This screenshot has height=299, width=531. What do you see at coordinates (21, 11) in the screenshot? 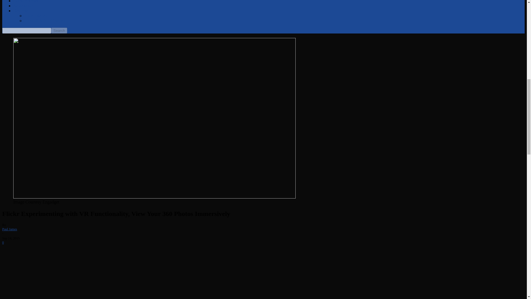
I see `Reviews` at bounding box center [21, 11].